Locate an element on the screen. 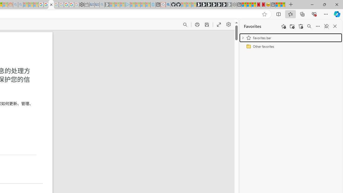 This screenshot has width=343, height=193. Add folder is located at coordinates (292, 26).